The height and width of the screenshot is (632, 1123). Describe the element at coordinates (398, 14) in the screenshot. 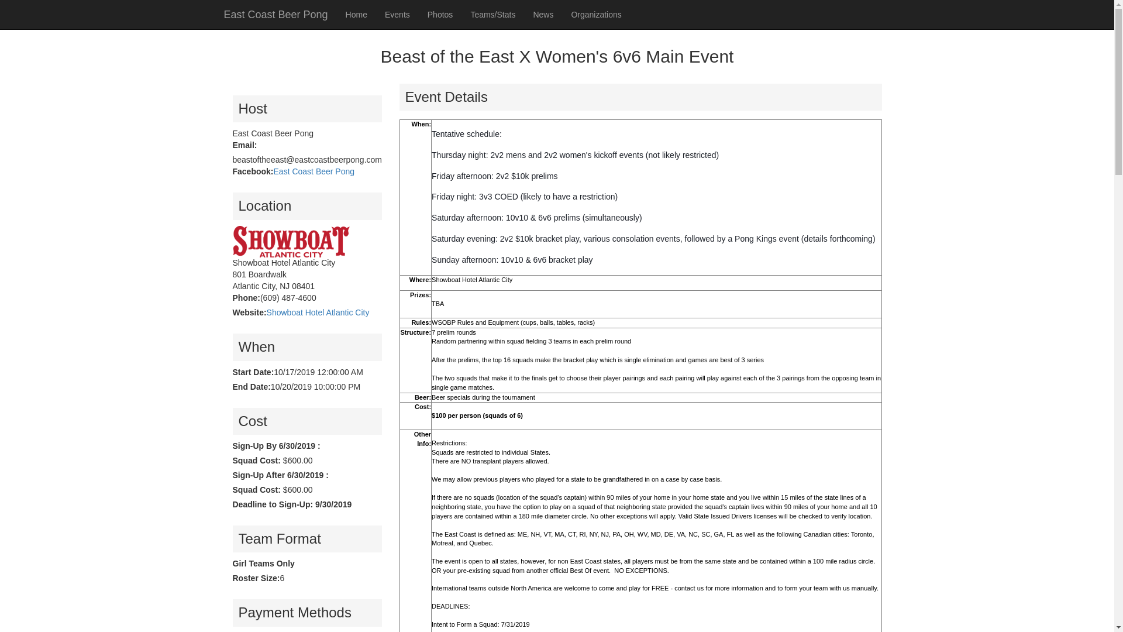

I see `Events` at that location.